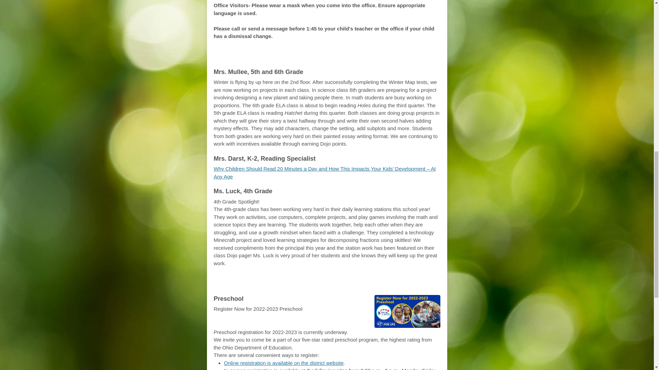 This screenshot has height=370, width=659. What do you see at coordinates (342, 282) in the screenshot?
I see `News` at bounding box center [342, 282].